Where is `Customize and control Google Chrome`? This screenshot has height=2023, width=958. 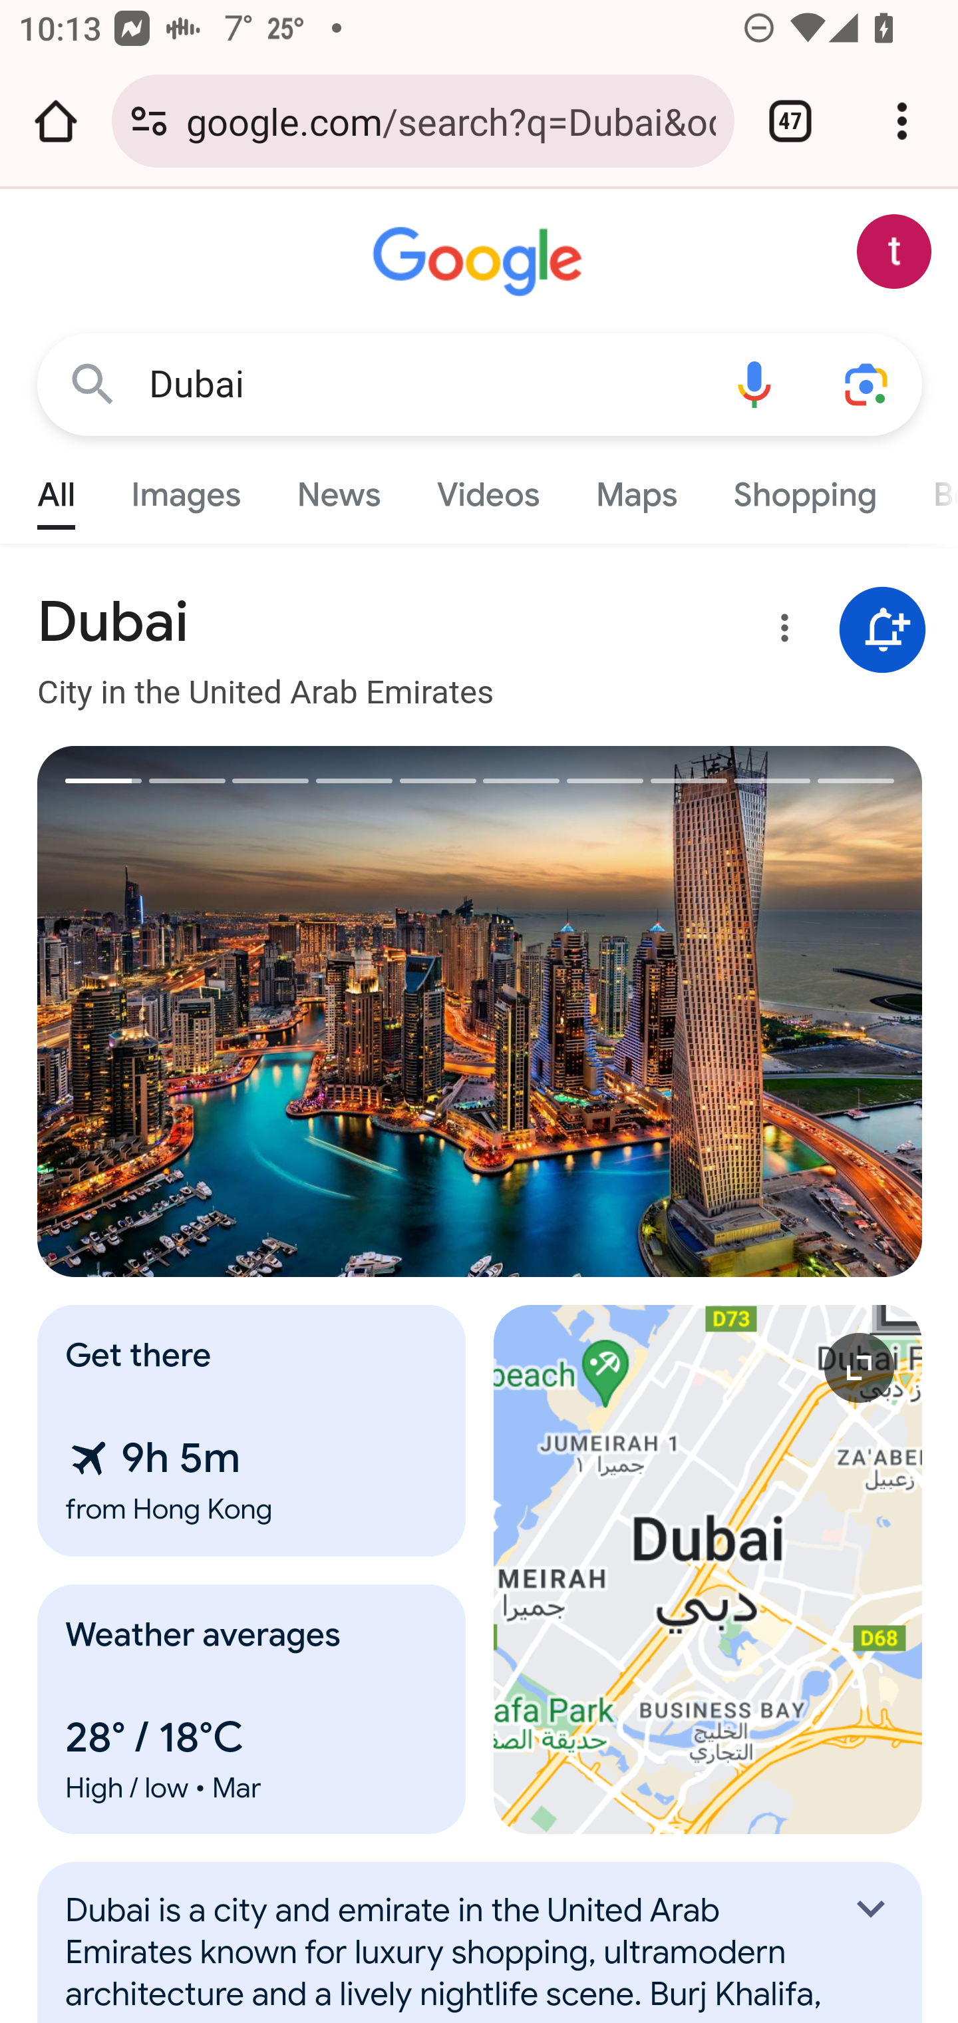 Customize and control Google Chrome is located at coordinates (902, 121).